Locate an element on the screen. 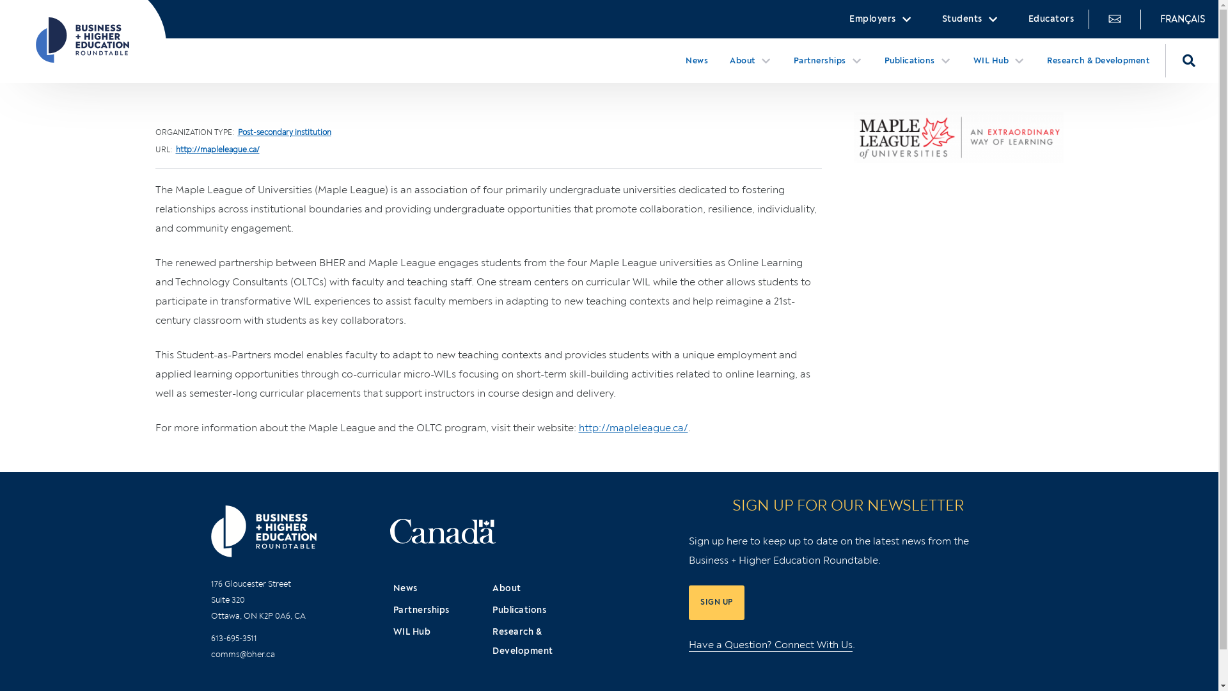 The image size is (1228, 691). WIL Hub is located at coordinates (440, 632).